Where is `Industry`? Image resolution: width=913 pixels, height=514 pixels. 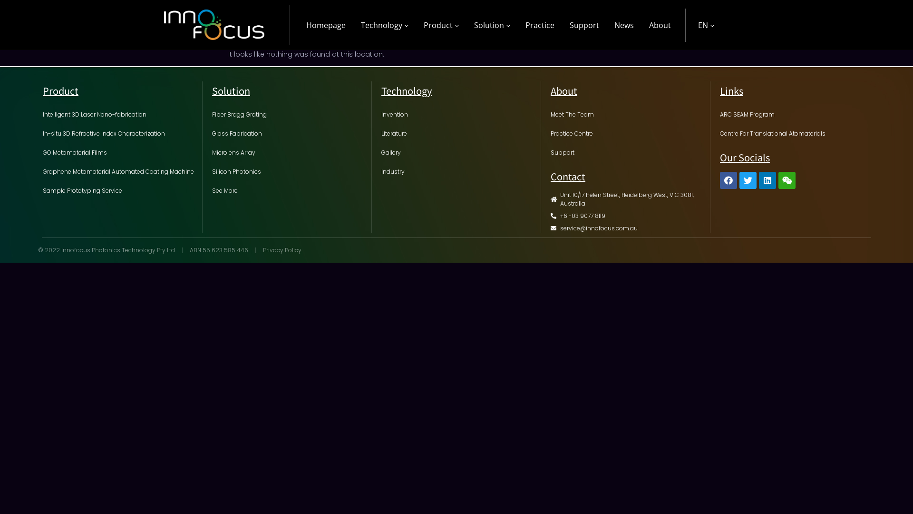
Industry is located at coordinates (458, 172).